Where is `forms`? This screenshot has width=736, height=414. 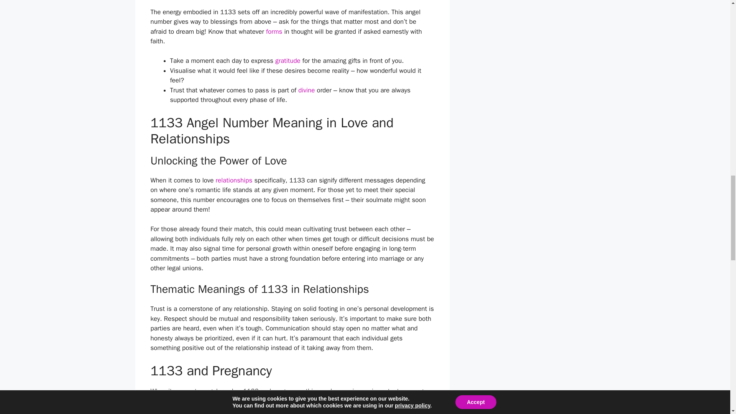 forms is located at coordinates (274, 31).